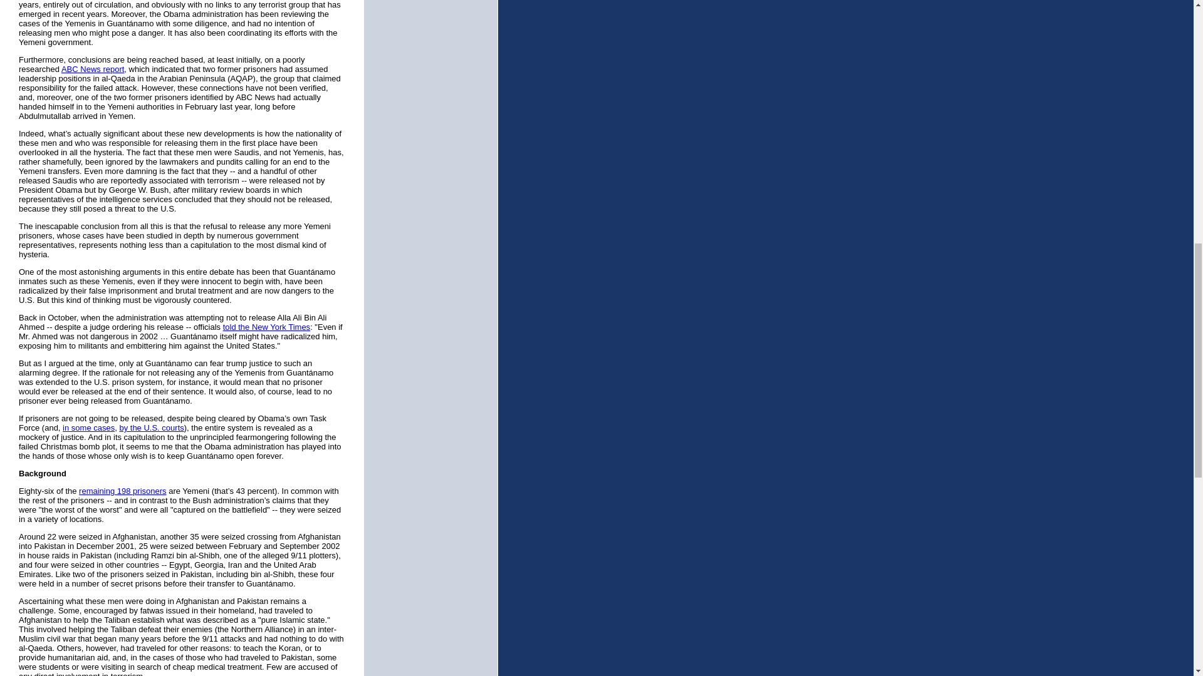  Describe the element at coordinates (88, 428) in the screenshot. I see `in some cases` at that location.